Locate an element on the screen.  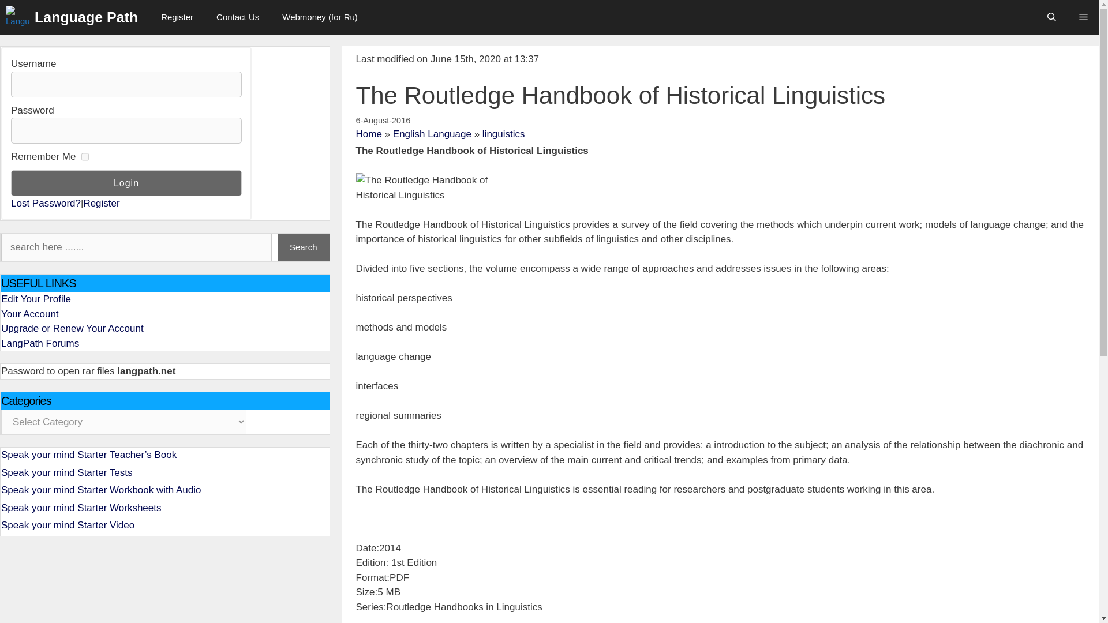
Contact Us is located at coordinates (238, 17).